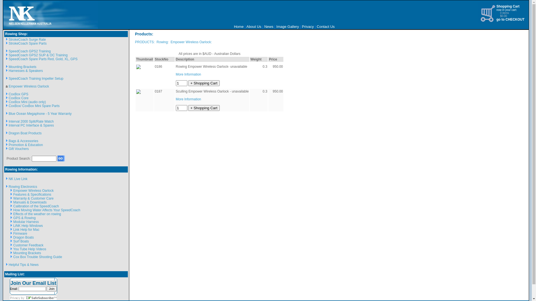  I want to click on SpeedCoach Training Impeller Setup, so click(36, 79).